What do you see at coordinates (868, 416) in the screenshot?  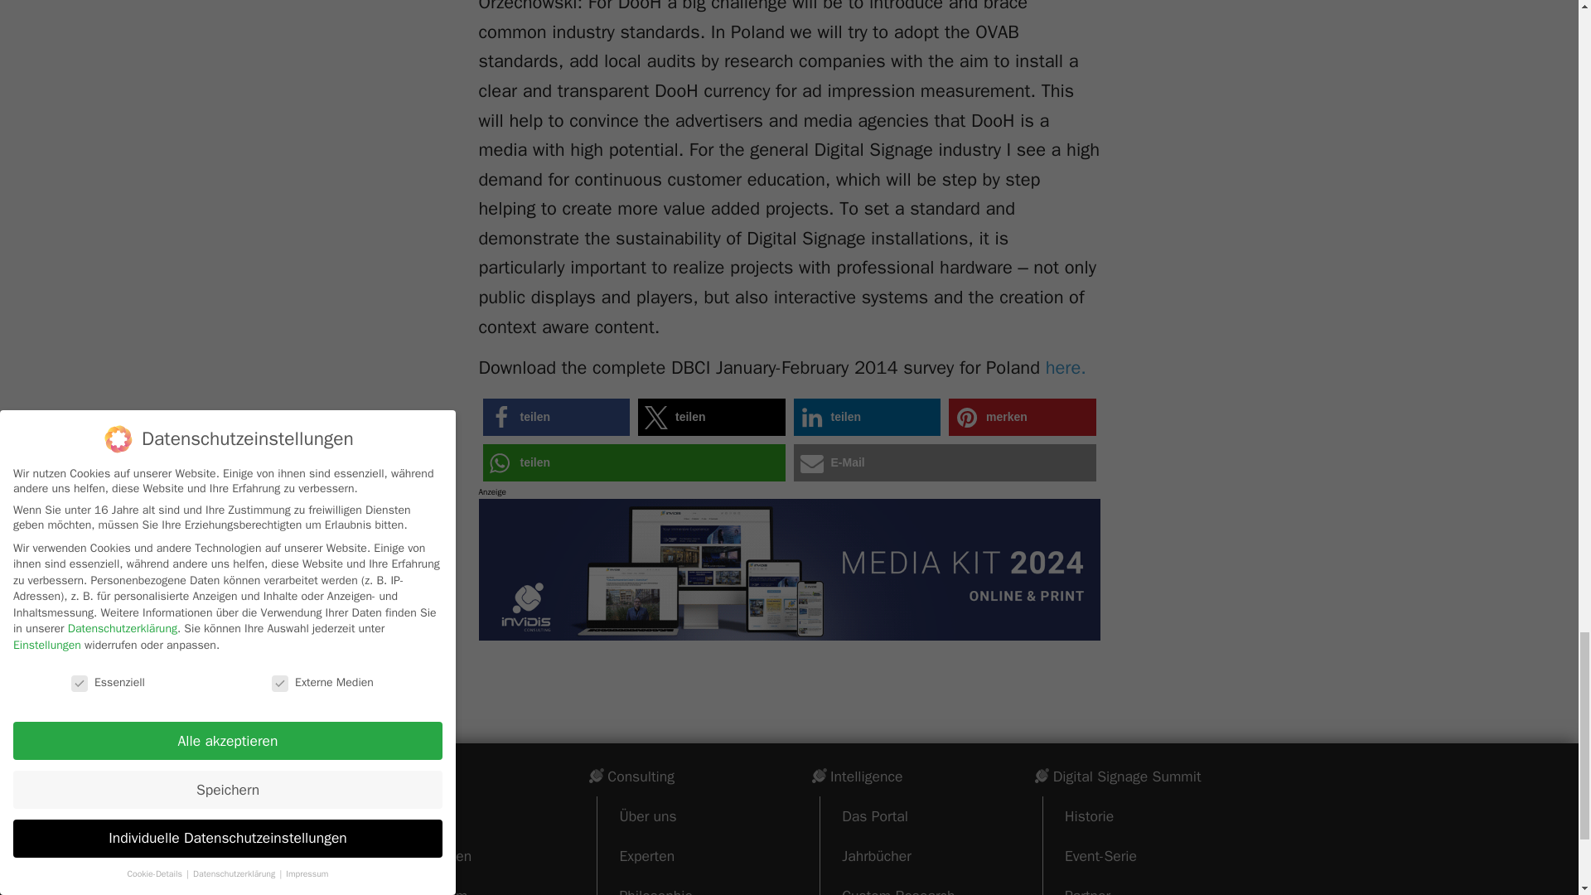 I see `teilen ` at bounding box center [868, 416].